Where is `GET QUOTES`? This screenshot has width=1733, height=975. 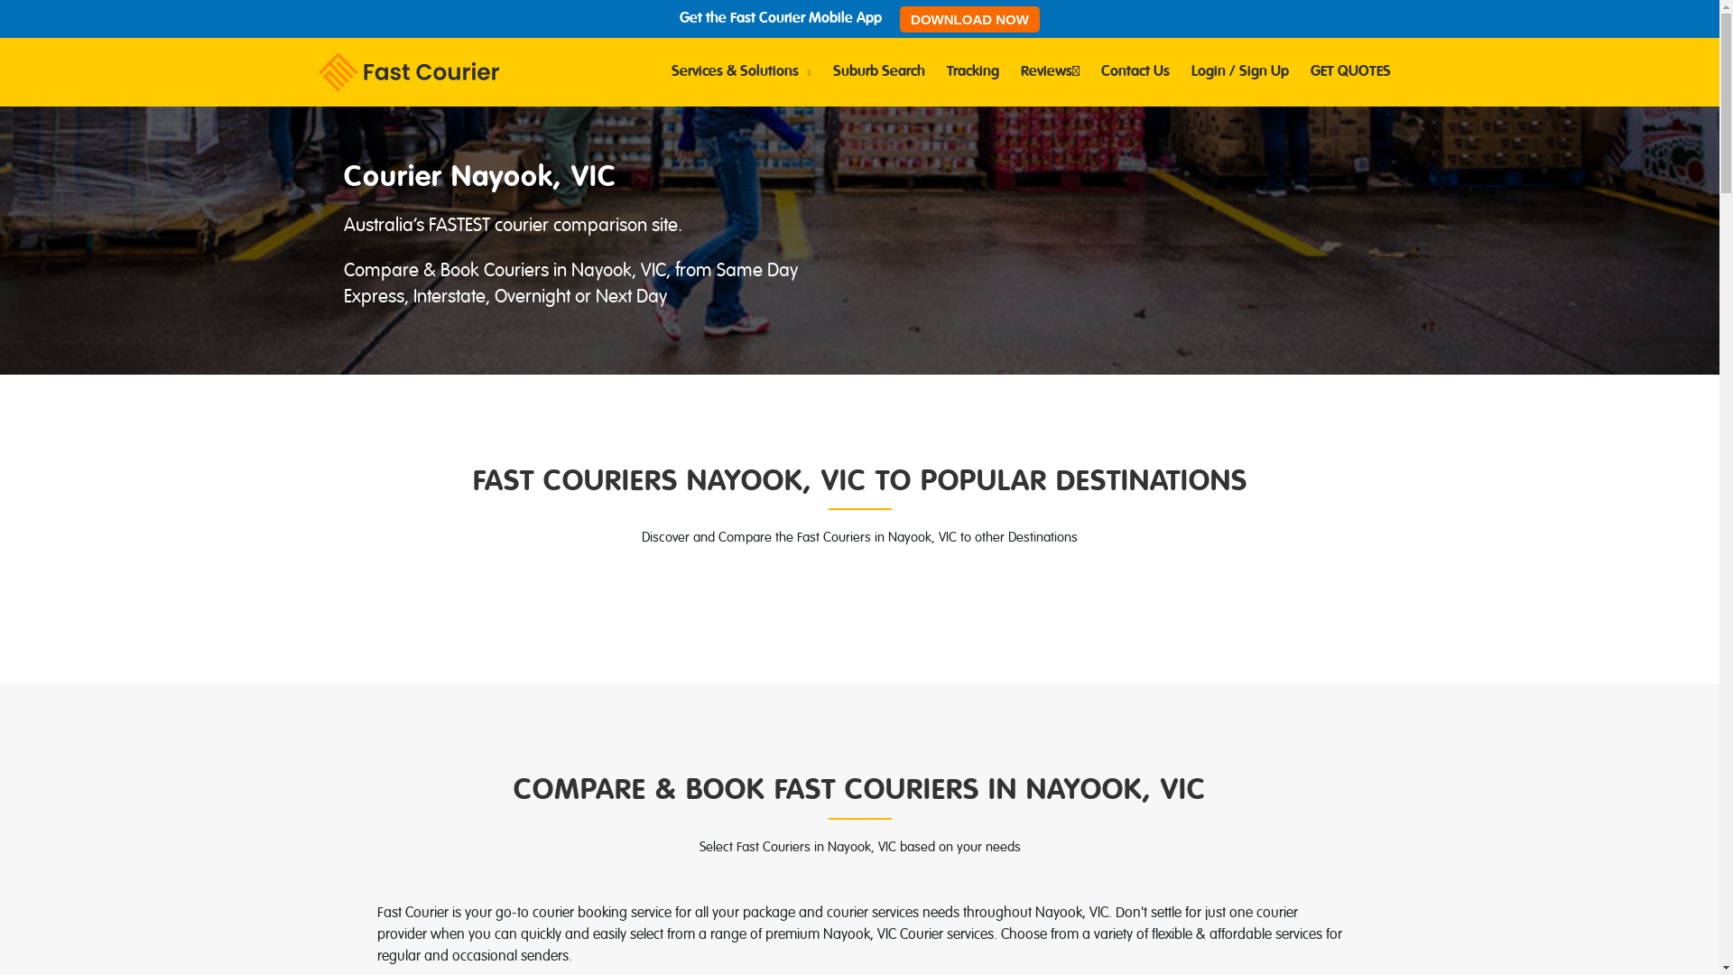
GET QUOTES is located at coordinates (1350, 72).